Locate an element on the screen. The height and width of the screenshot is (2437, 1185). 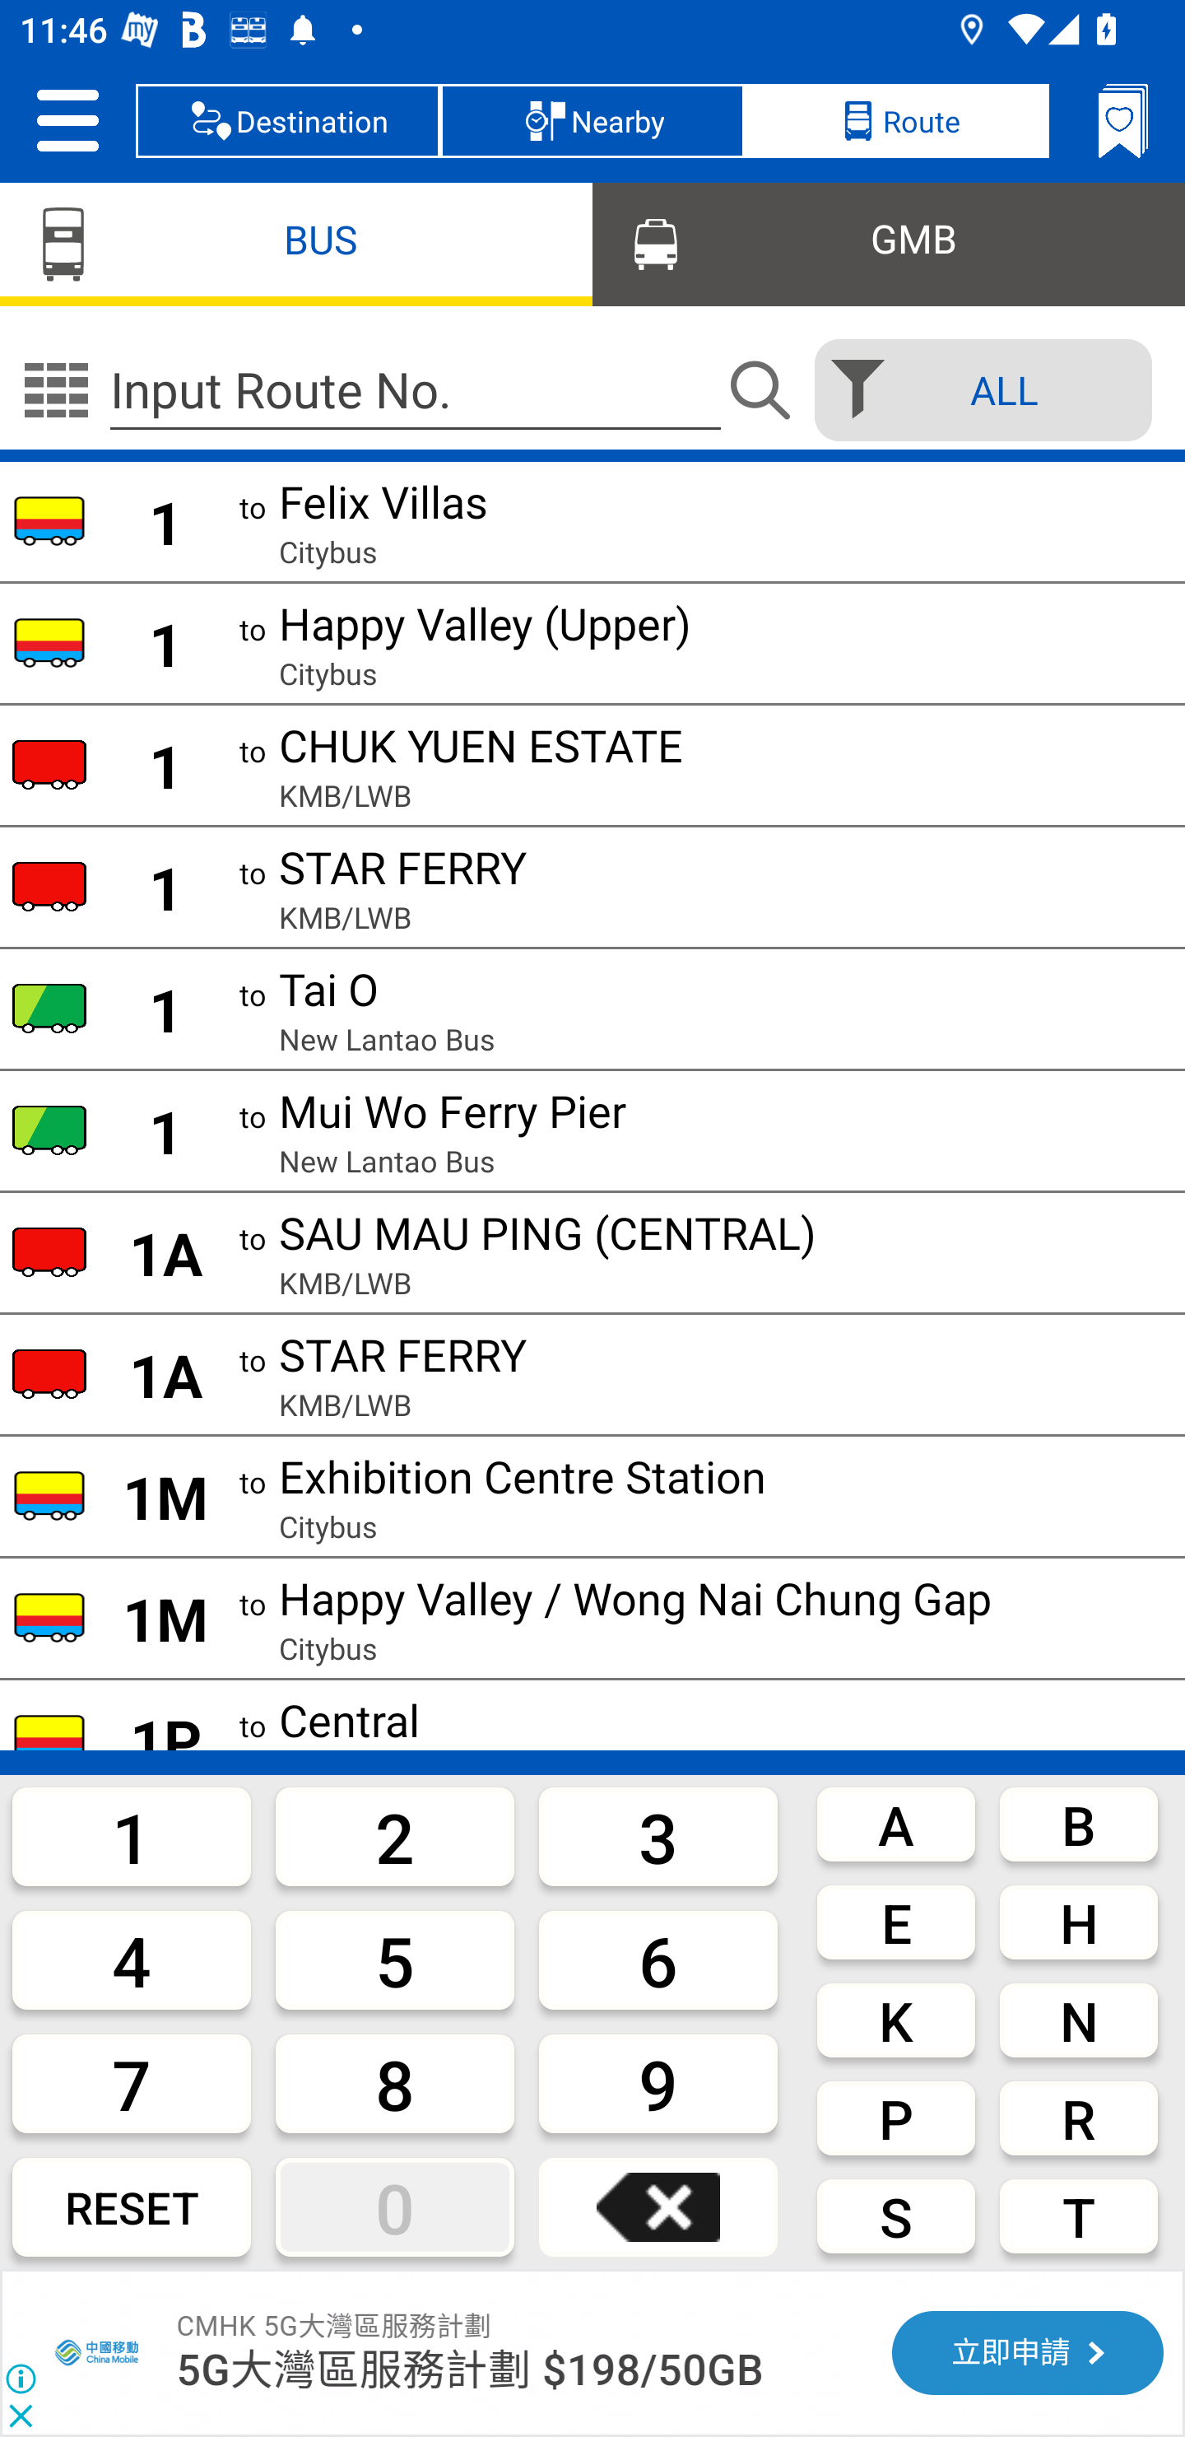
R is located at coordinates (1078, 2118).